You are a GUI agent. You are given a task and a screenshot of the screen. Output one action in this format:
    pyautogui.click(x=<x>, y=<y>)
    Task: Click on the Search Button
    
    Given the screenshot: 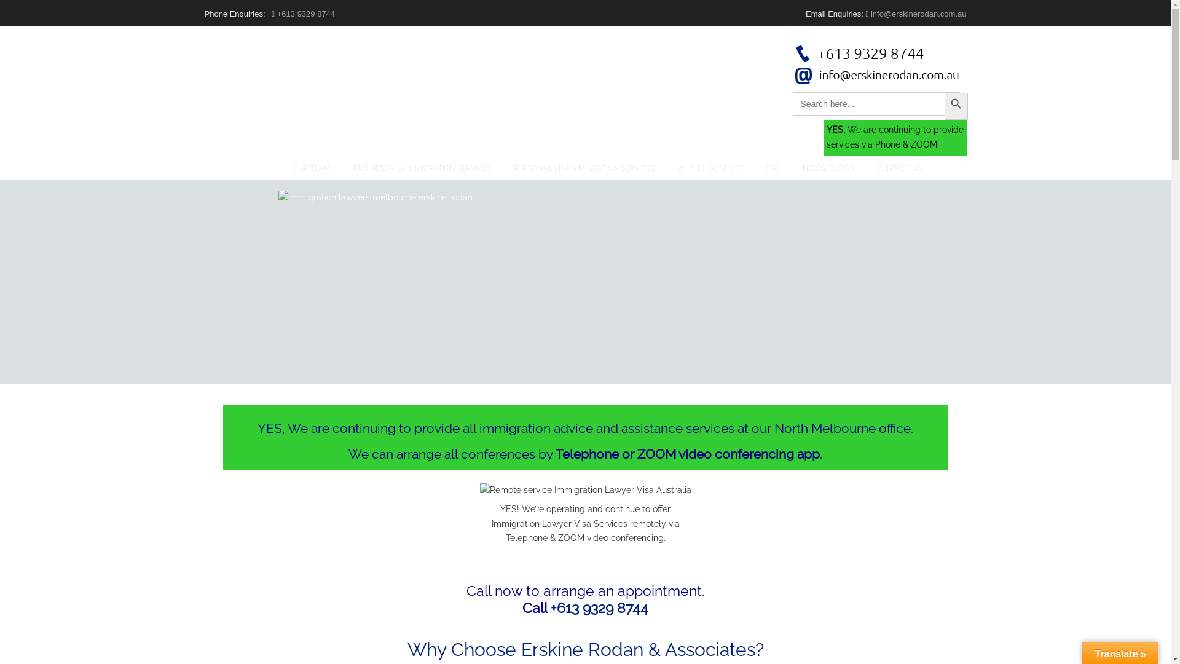 What is the action you would take?
    pyautogui.click(x=955, y=103)
    